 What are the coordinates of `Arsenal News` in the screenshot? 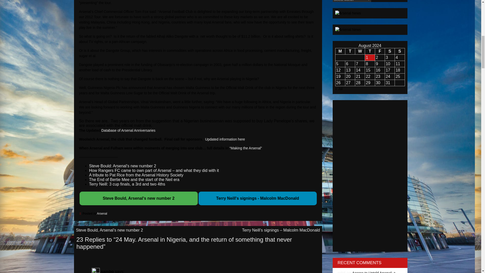 It's located at (348, 13).